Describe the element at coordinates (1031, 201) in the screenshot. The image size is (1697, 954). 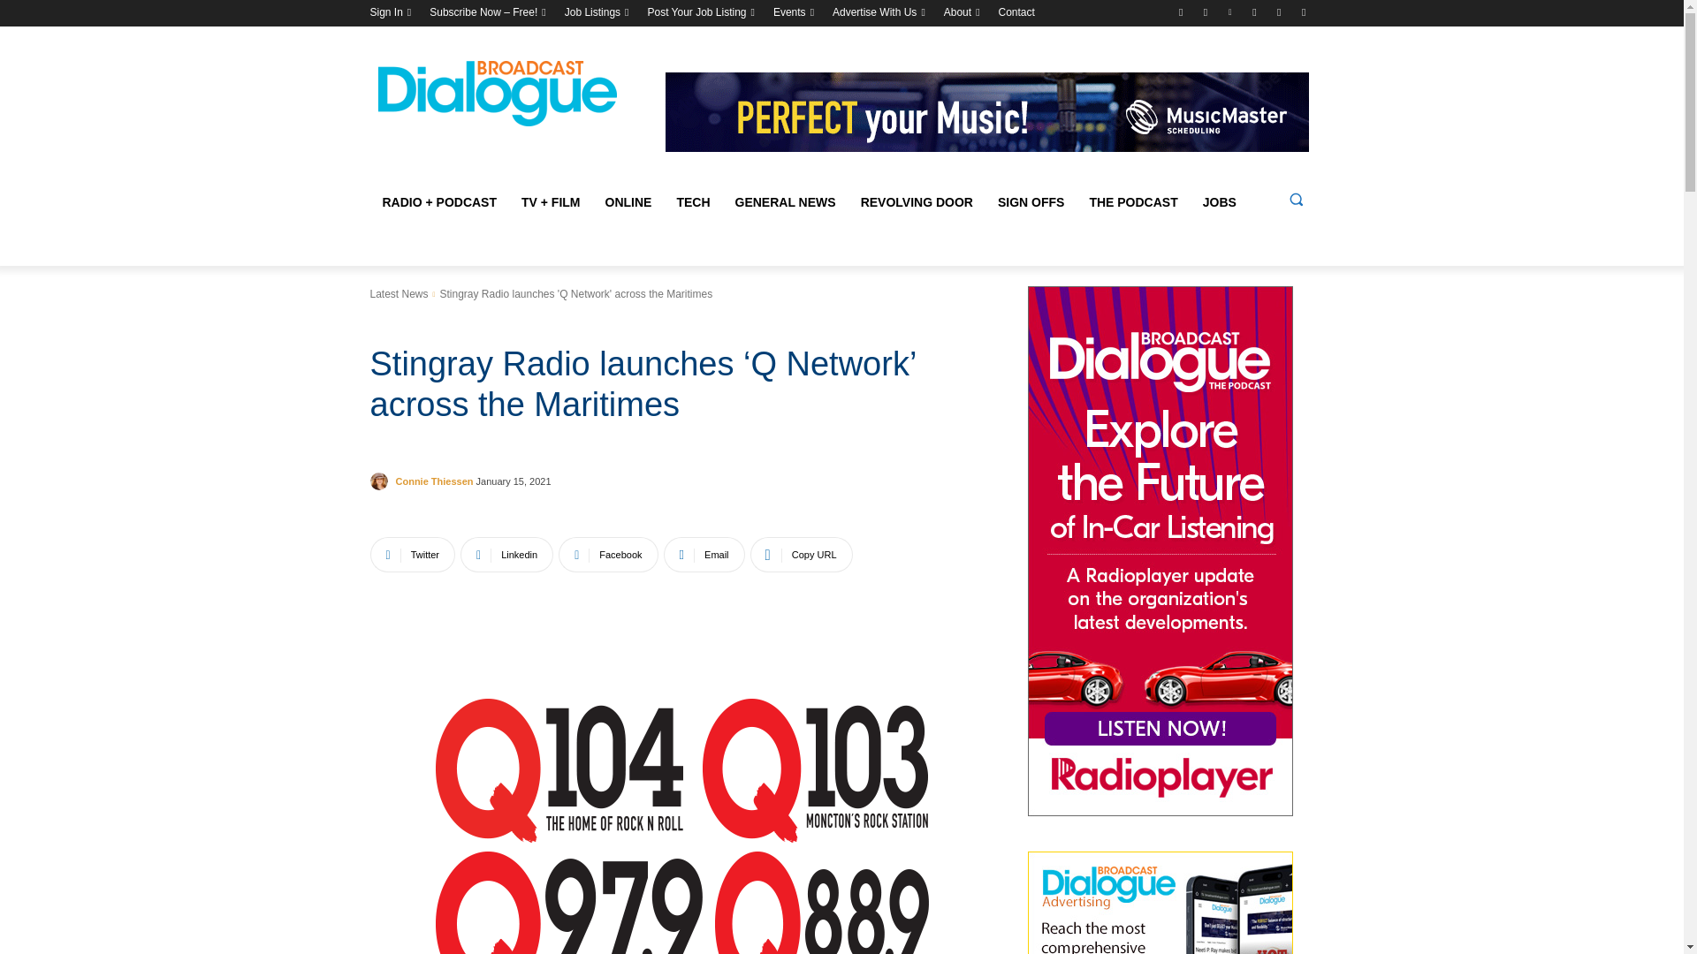
I see `SIGN OFFS` at that location.